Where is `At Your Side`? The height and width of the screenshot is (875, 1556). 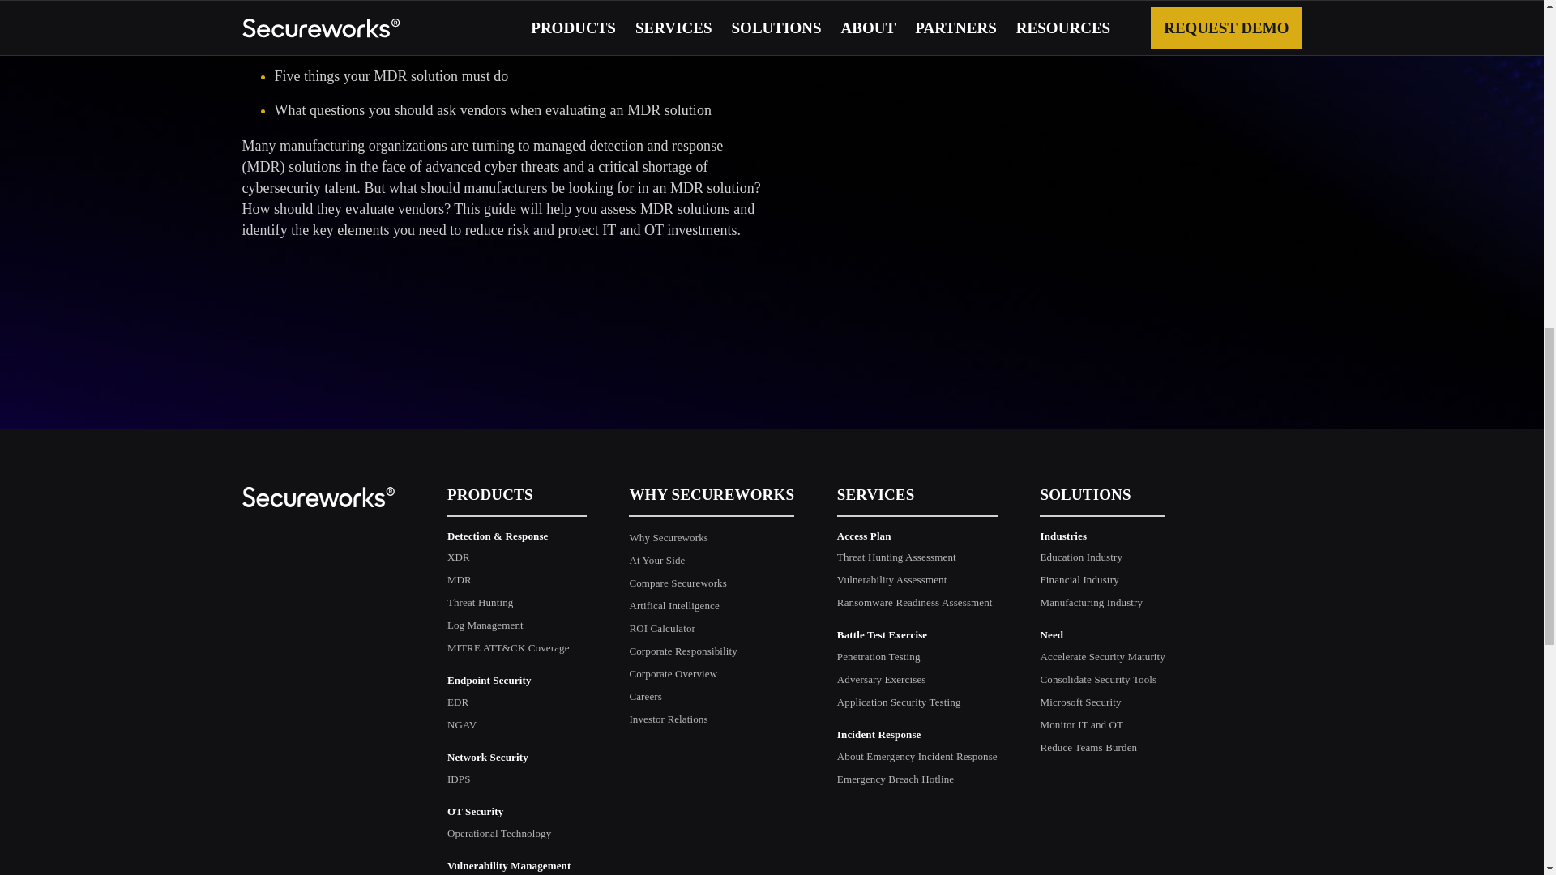 At Your Side is located at coordinates (656, 559).